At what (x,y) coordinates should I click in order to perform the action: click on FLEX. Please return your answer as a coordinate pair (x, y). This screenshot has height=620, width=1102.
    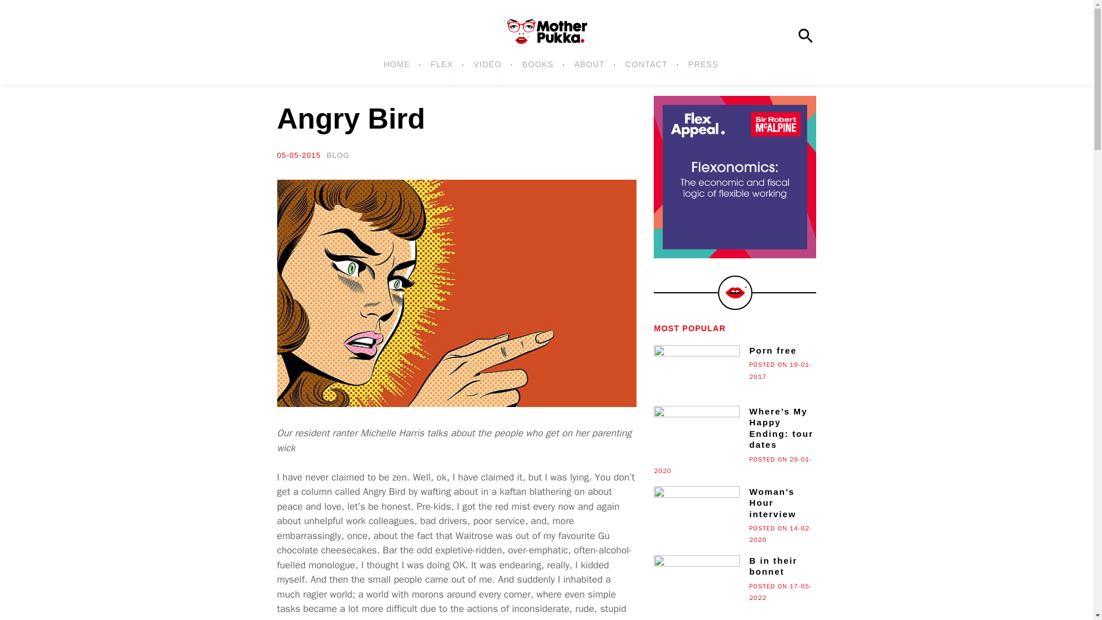
    Looking at the image, I should click on (443, 64).